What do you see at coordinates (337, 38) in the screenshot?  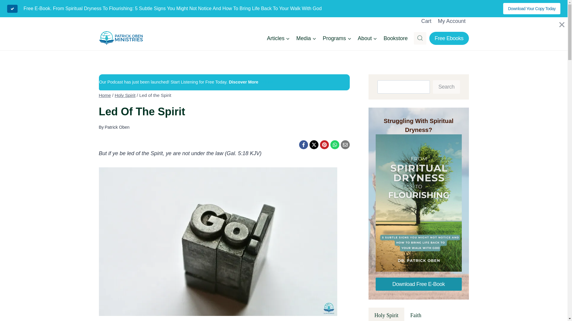 I see `Programs` at bounding box center [337, 38].